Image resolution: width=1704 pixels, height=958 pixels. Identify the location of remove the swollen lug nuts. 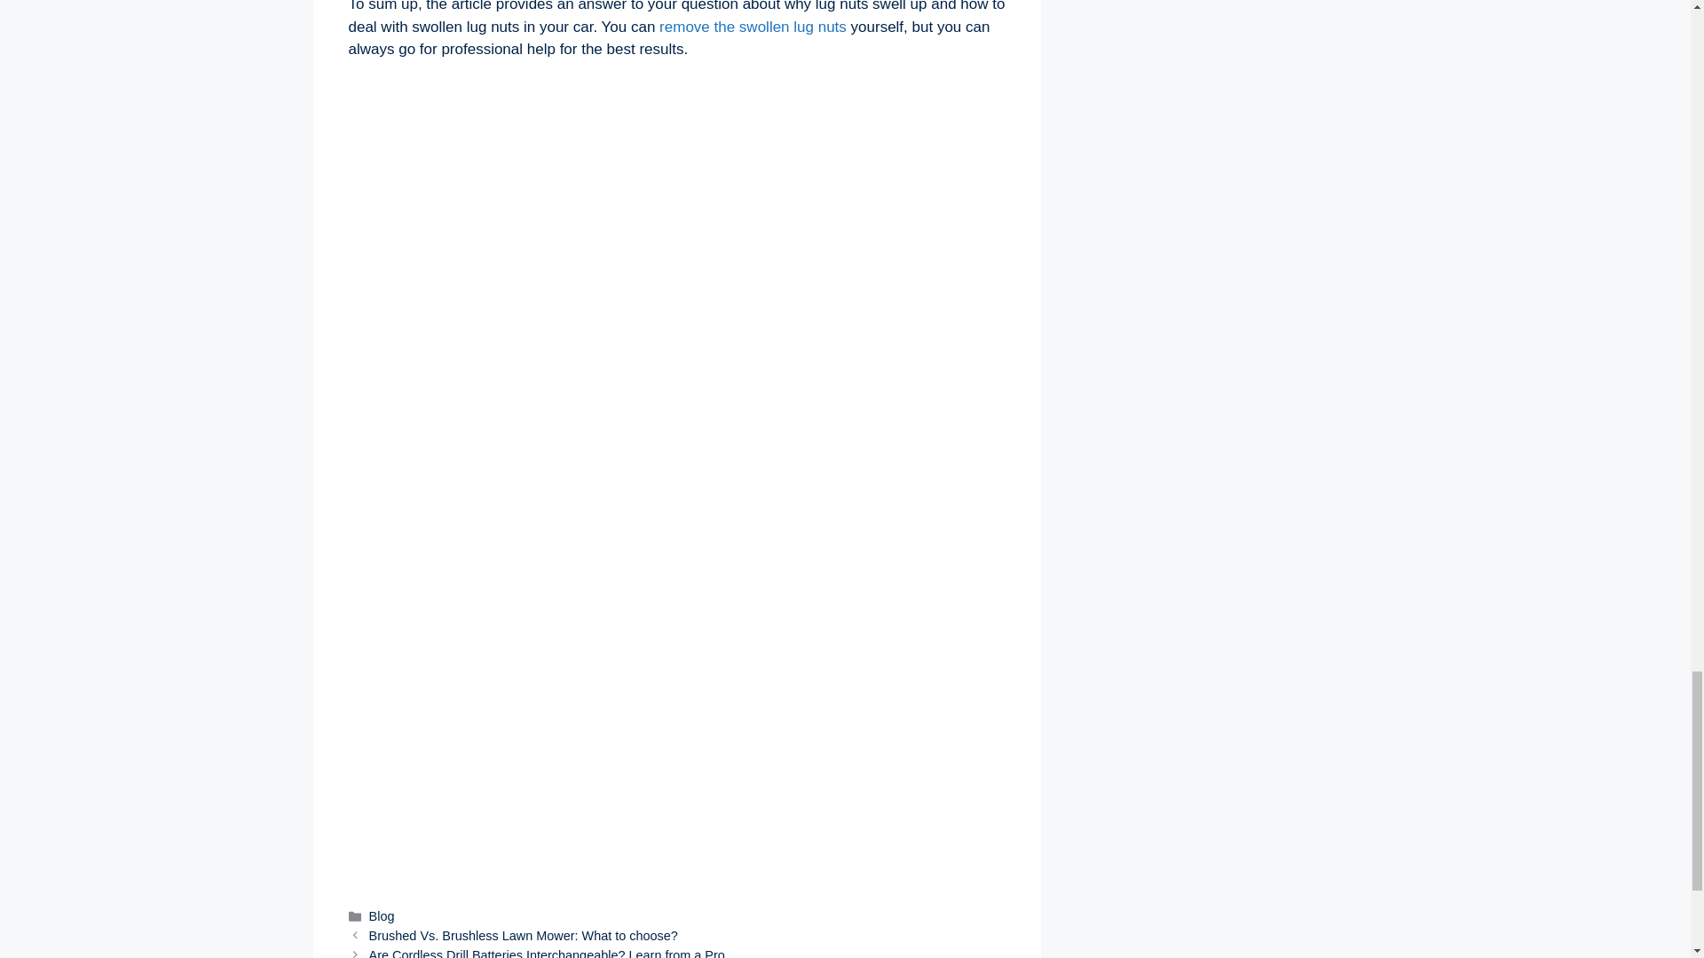
(753, 27).